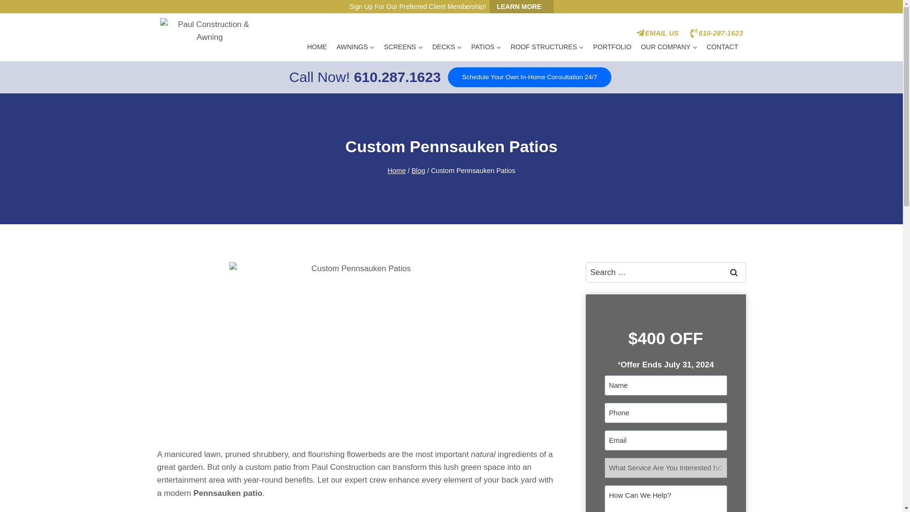 This screenshot has width=910, height=512. I want to click on DECKS, so click(446, 47).